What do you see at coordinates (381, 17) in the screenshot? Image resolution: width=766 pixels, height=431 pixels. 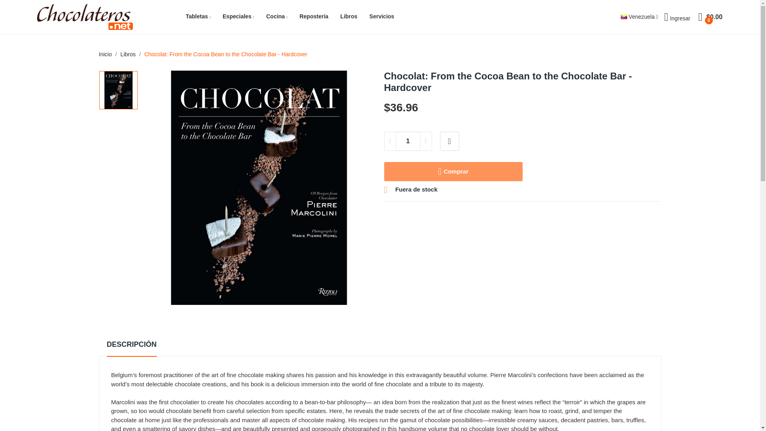 I see `Servicios` at bounding box center [381, 17].